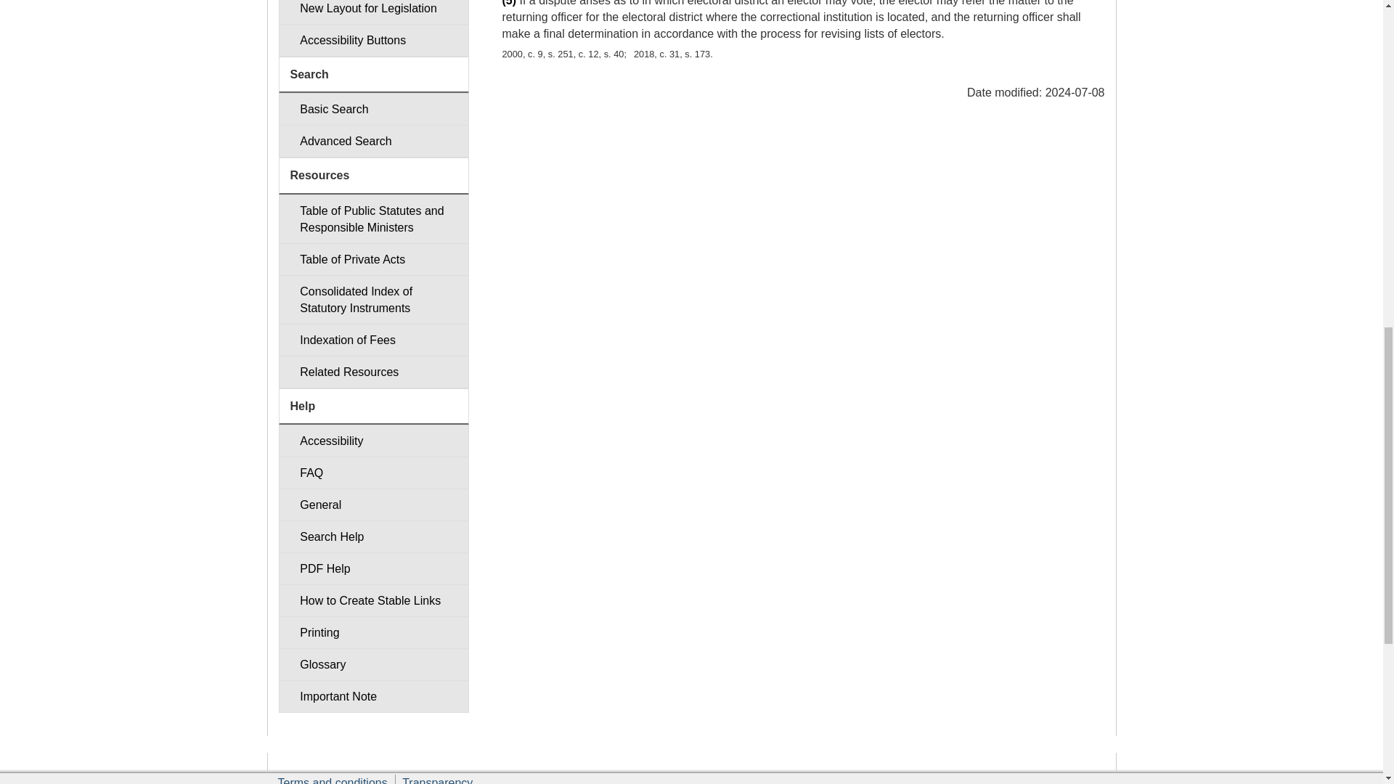 This screenshot has width=1394, height=784. Describe the element at coordinates (373, 141) in the screenshot. I see `Advanced Search` at that location.